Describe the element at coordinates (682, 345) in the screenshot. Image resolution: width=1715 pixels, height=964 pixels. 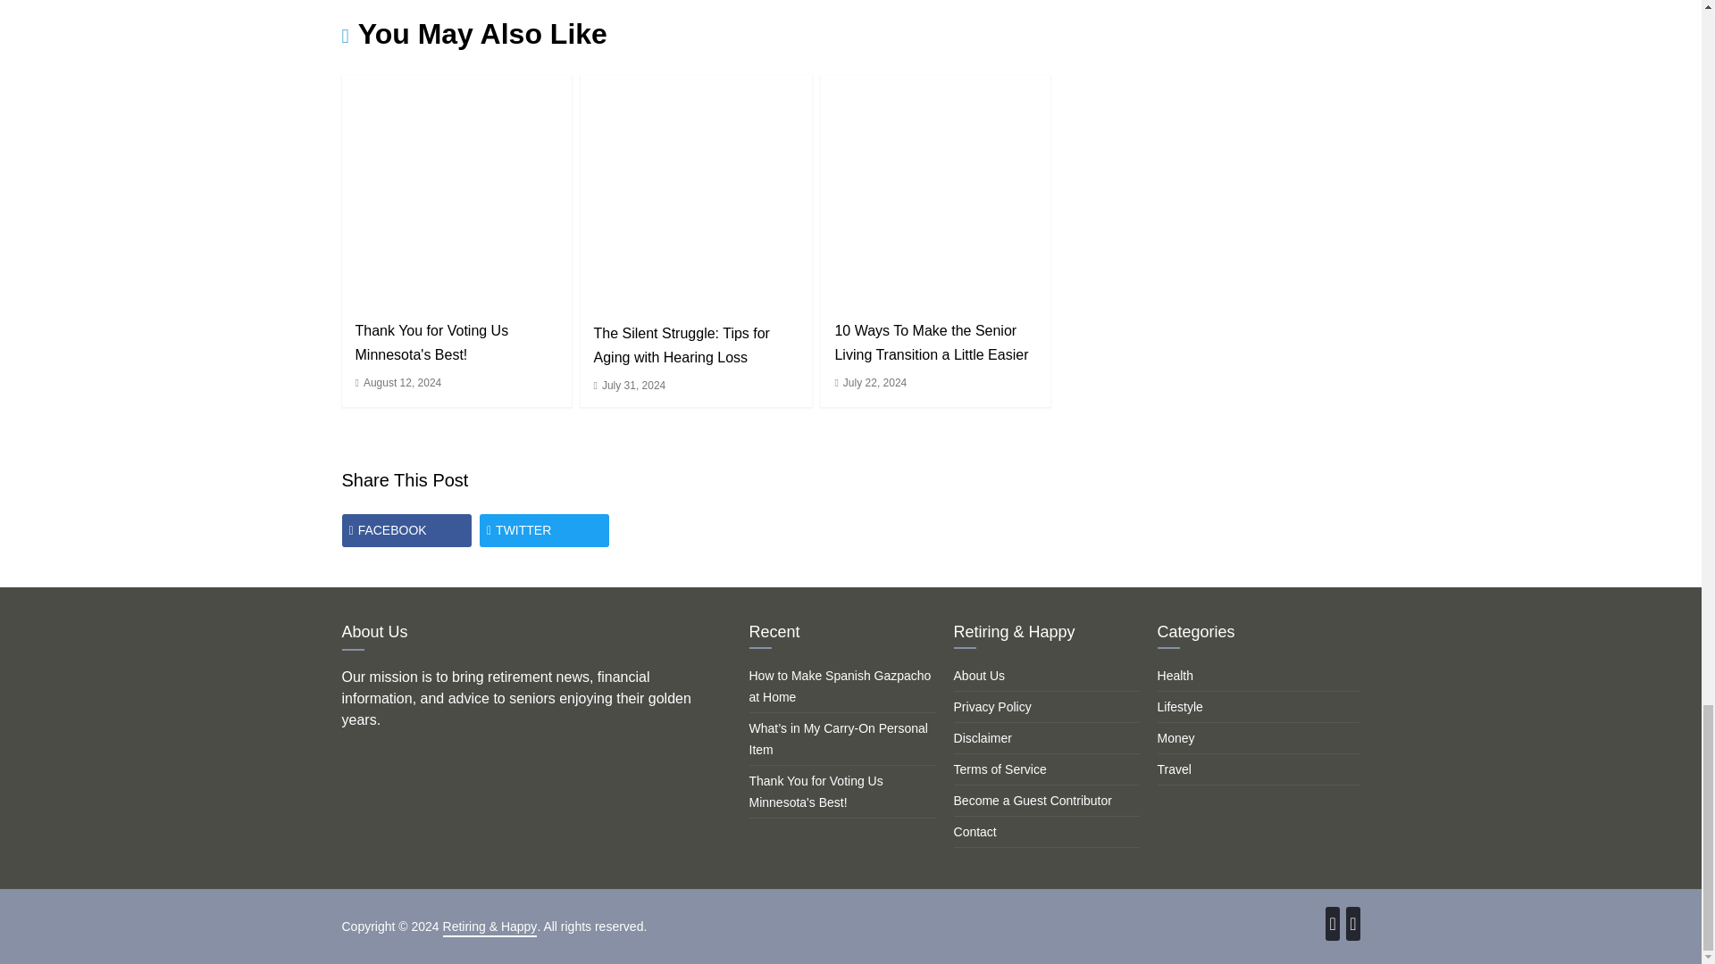
I see `The Silent Struggle: Tips for Aging with Hearing Loss` at that location.